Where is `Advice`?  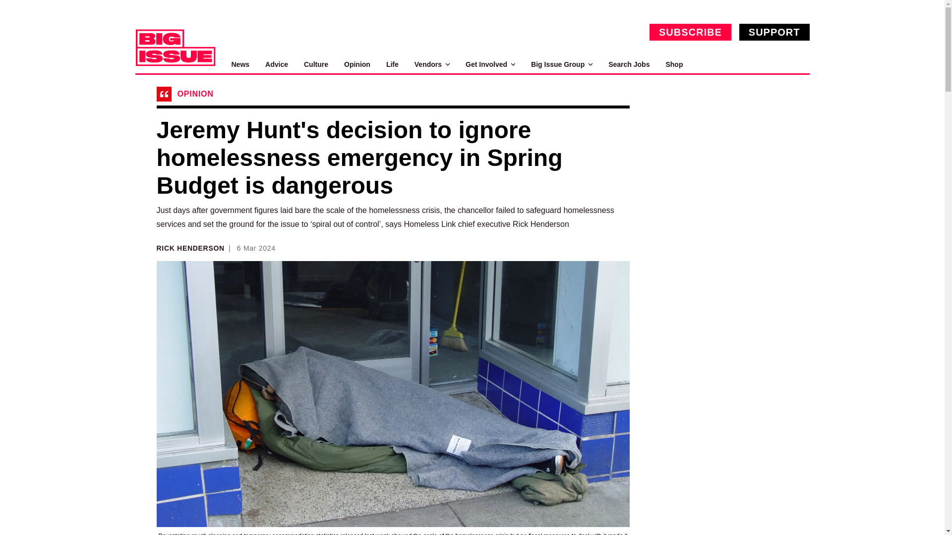 Advice is located at coordinates (277, 64).